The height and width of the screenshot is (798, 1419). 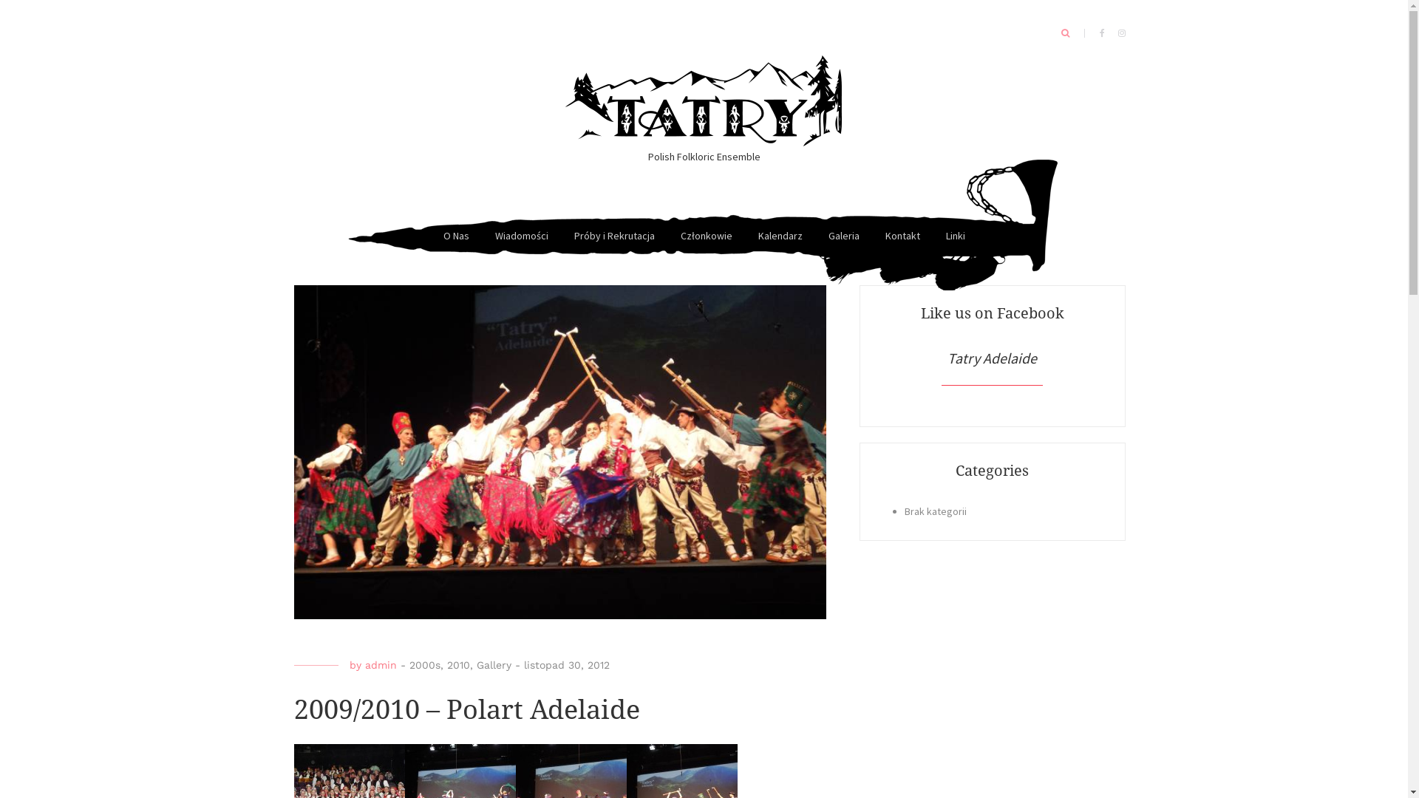 What do you see at coordinates (458, 665) in the screenshot?
I see `2010` at bounding box center [458, 665].